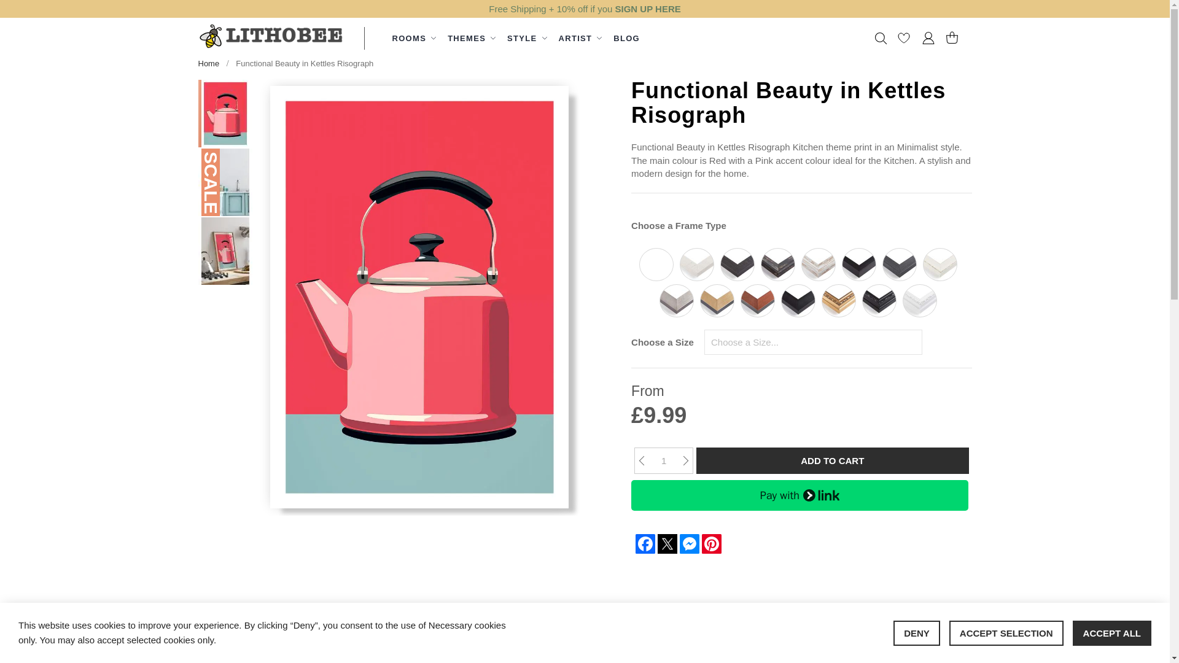 The image size is (1179, 663). Describe the element at coordinates (411, 38) in the screenshot. I see `ROOMS` at that location.